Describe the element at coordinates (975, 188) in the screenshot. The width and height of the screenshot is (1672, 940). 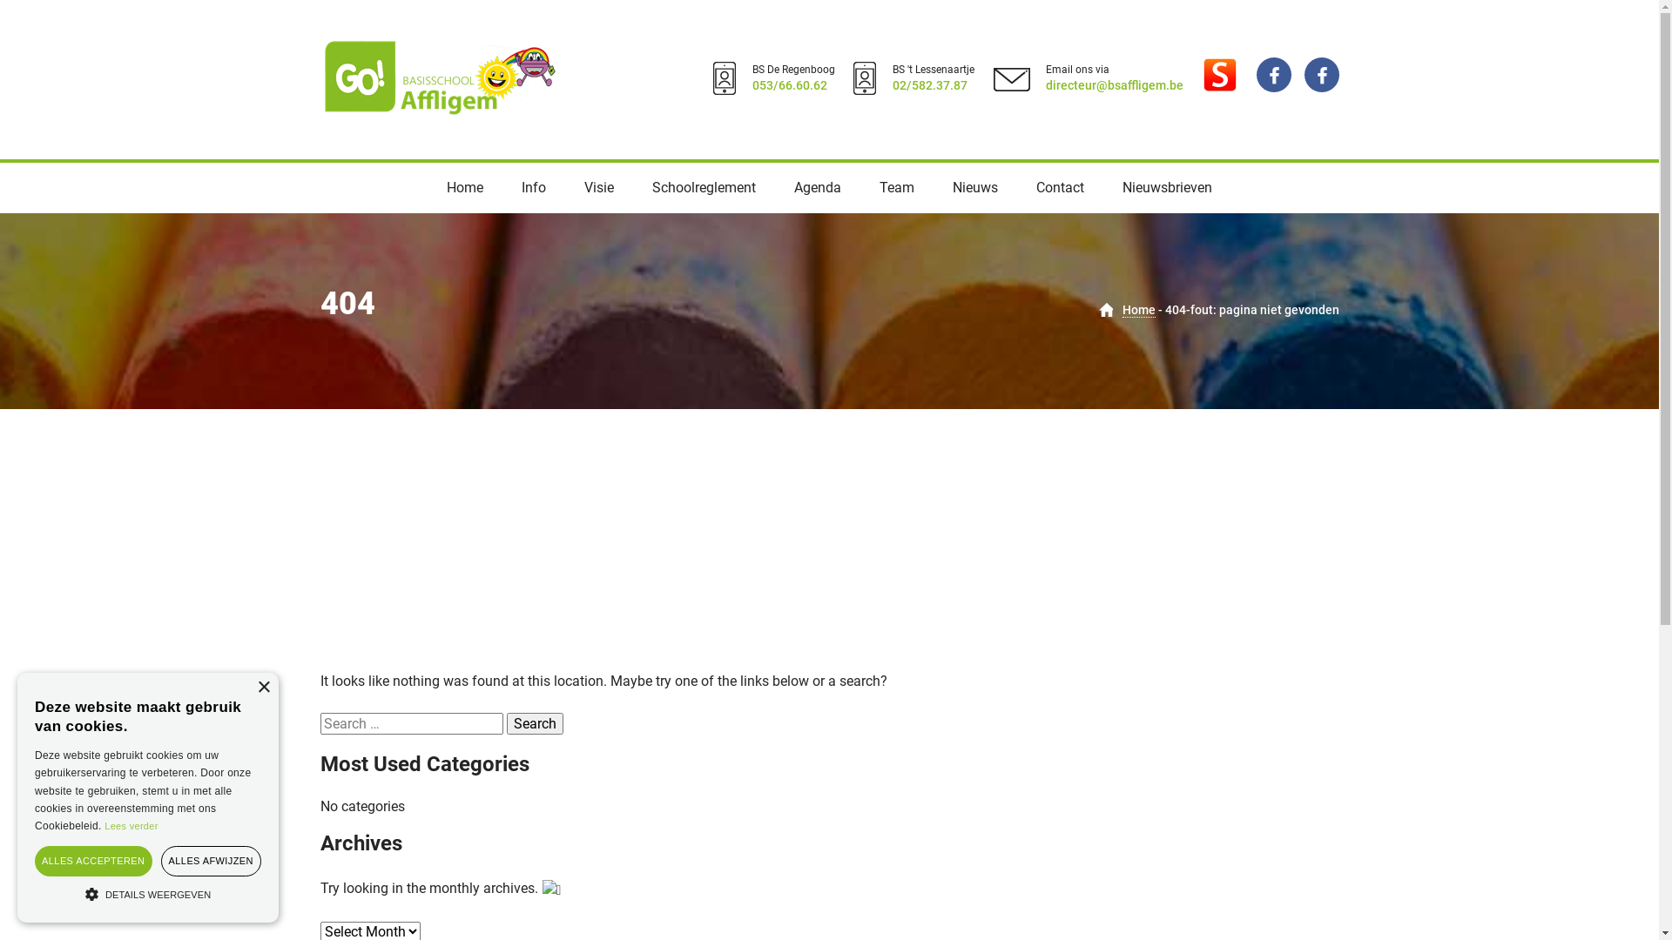
I see `Nieuws` at that location.